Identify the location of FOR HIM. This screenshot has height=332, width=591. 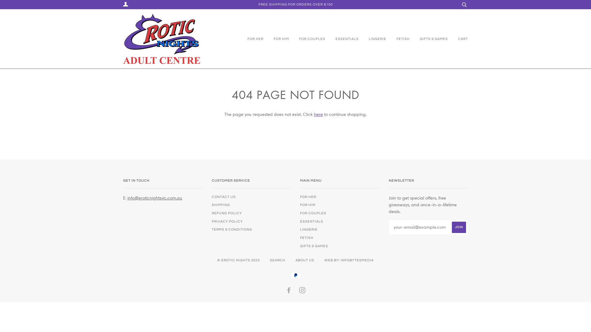
(277, 39).